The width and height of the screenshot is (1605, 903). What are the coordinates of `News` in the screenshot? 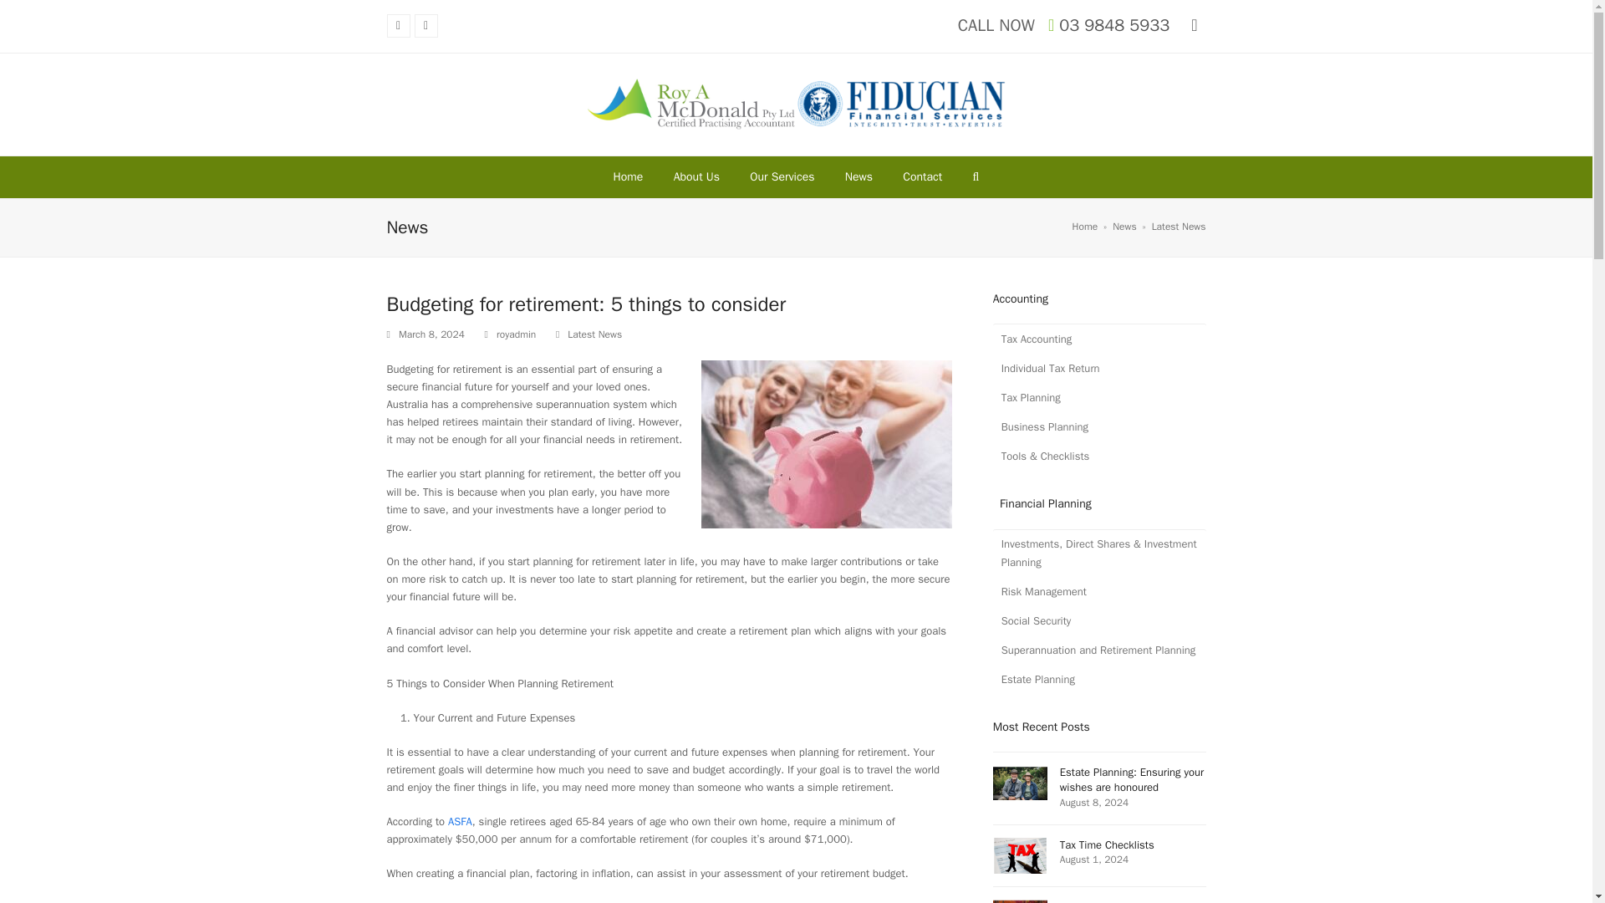 It's located at (859, 176).